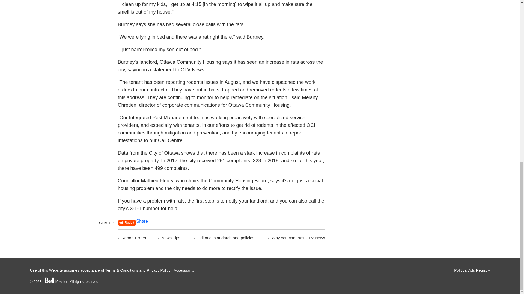 The width and height of the screenshot is (524, 294). What do you see at coordinates (184, 270) in the screenshot?
I see `Accessibility` at bounding box center [184, 270].